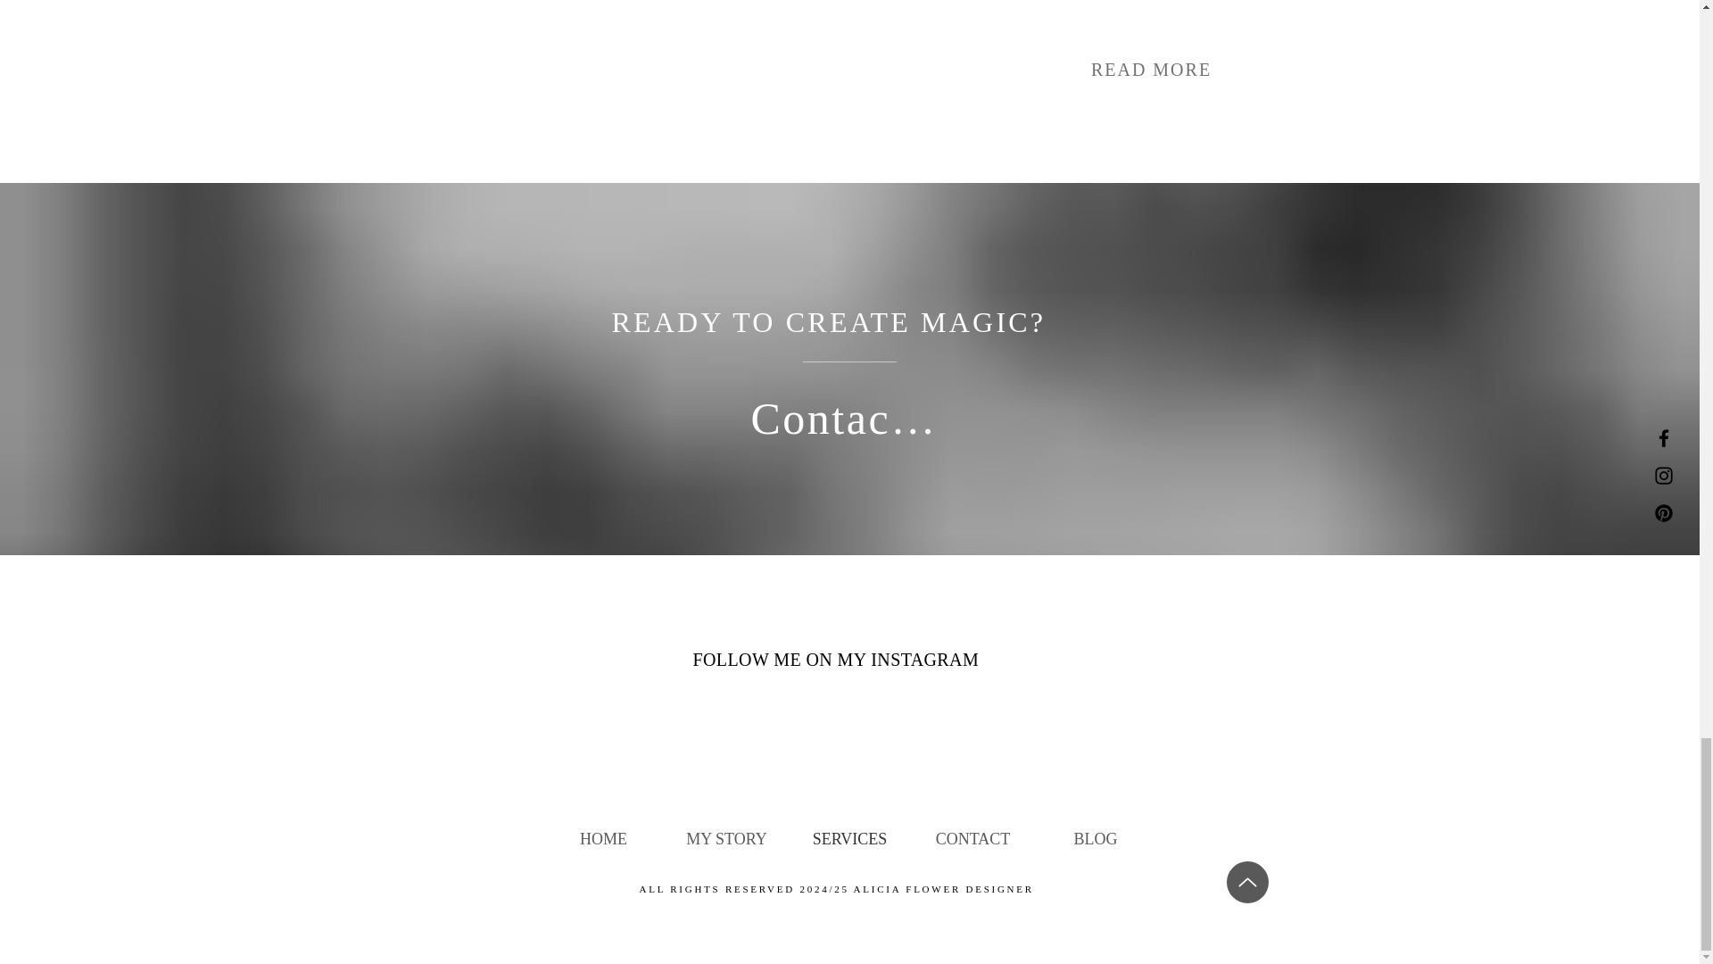  What do you see at coordinates (849, 839) in the screenshot?
I see `SERVICES` at bounding box center [849, 839].